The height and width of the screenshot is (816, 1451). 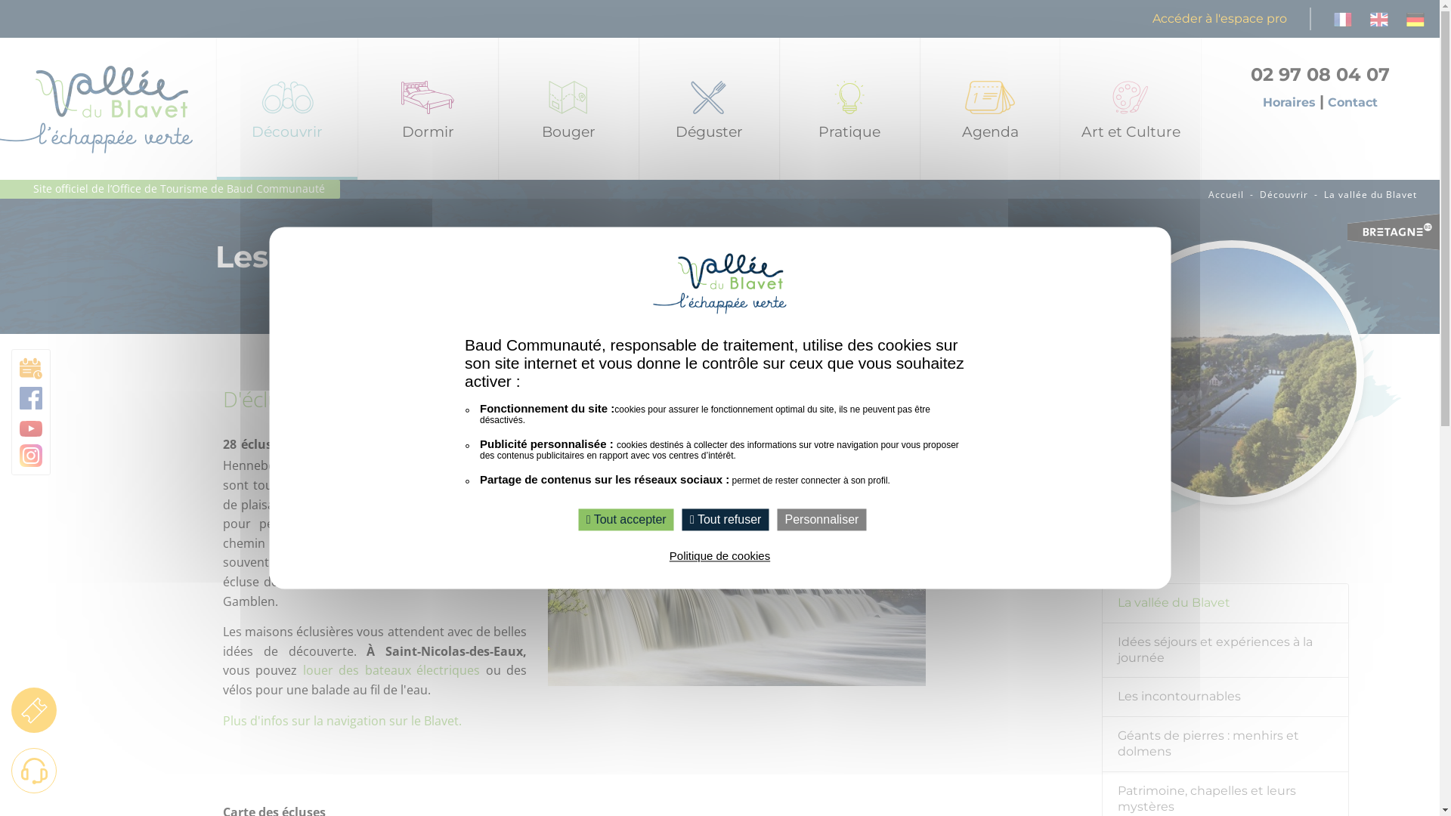 What do you see at coordinates (822, 520) in the screenshot?
I see `Personnaliser` at bounding box center [822, 520].